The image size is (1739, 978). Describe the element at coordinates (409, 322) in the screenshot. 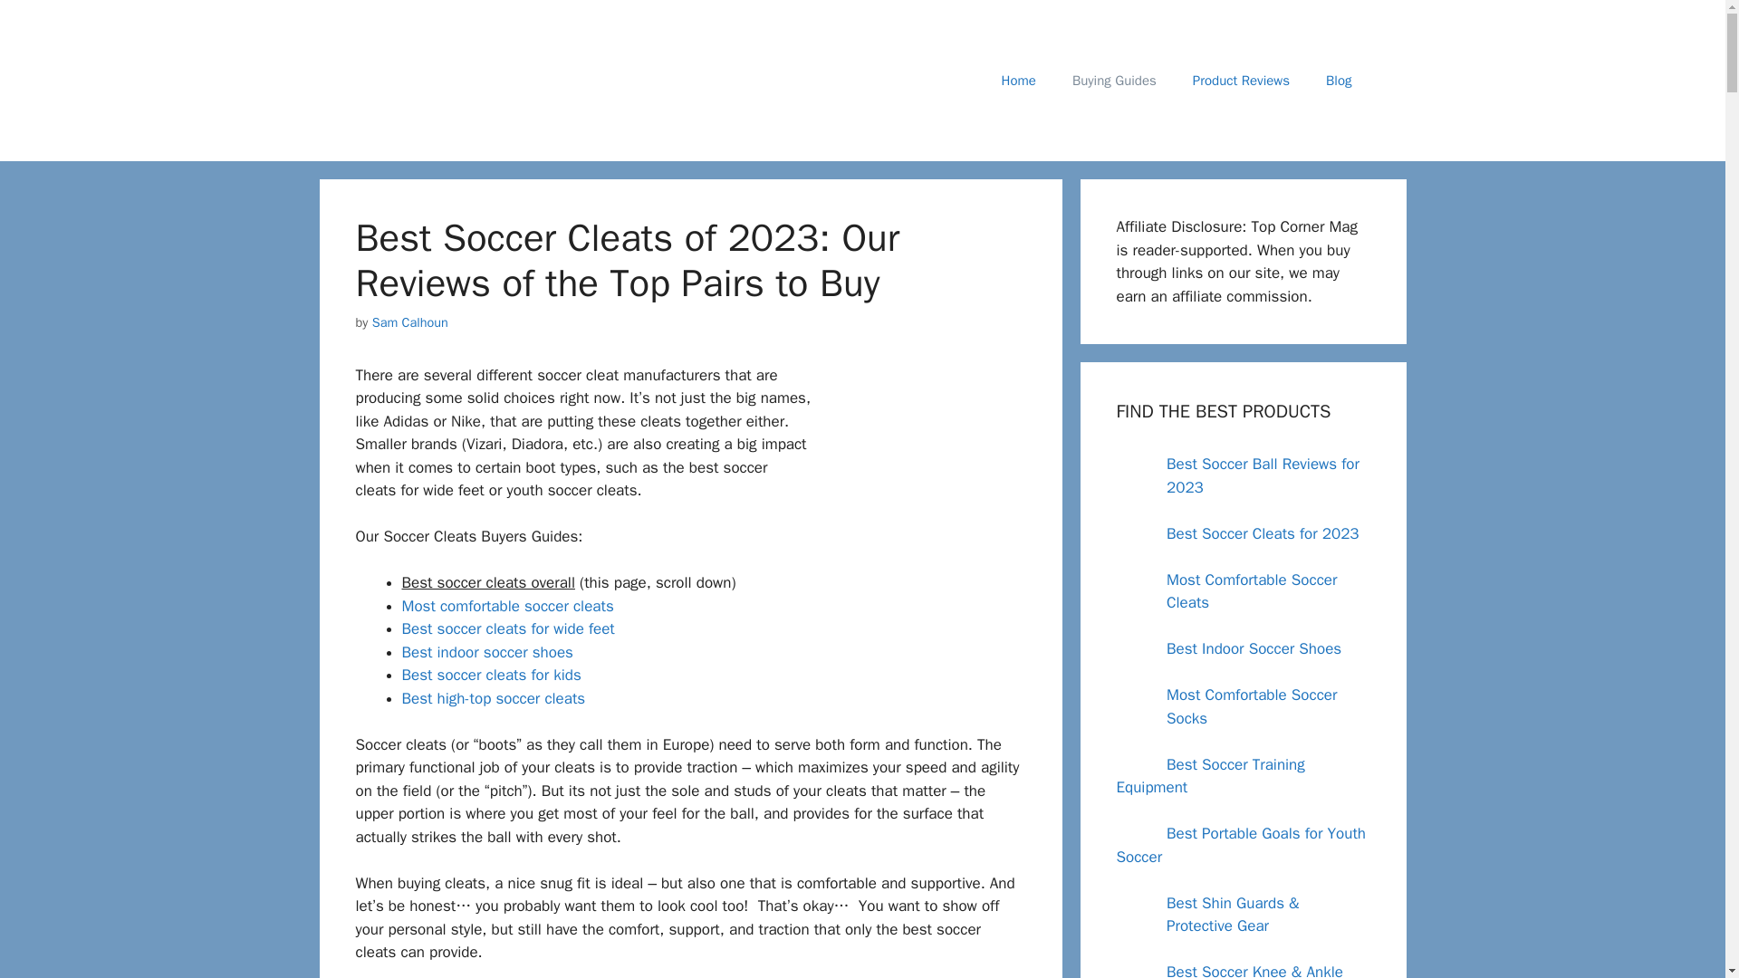

I see `Sam Calhoun` at that location.